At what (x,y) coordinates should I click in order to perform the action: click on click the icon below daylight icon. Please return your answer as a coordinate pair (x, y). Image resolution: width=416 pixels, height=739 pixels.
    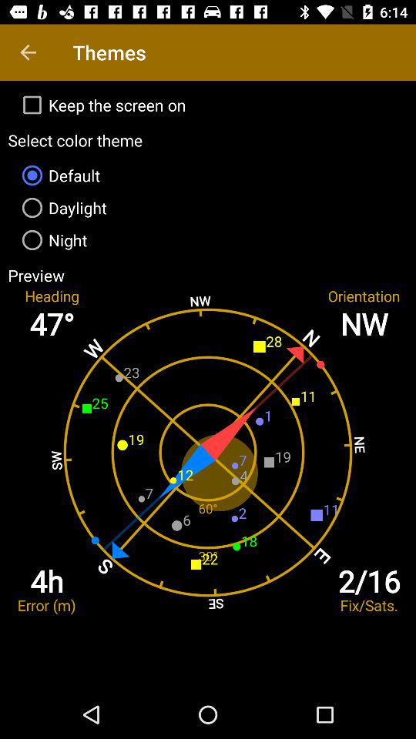
    Looking at the image, I should click on (208, 240).